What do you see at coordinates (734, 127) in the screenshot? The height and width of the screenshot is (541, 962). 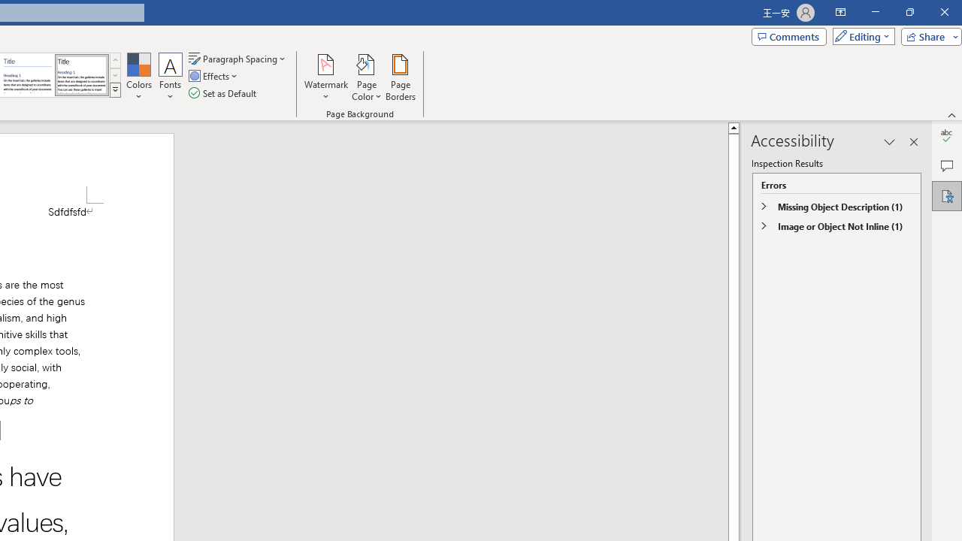 I see `Line up` at bounding box center [734, 127].